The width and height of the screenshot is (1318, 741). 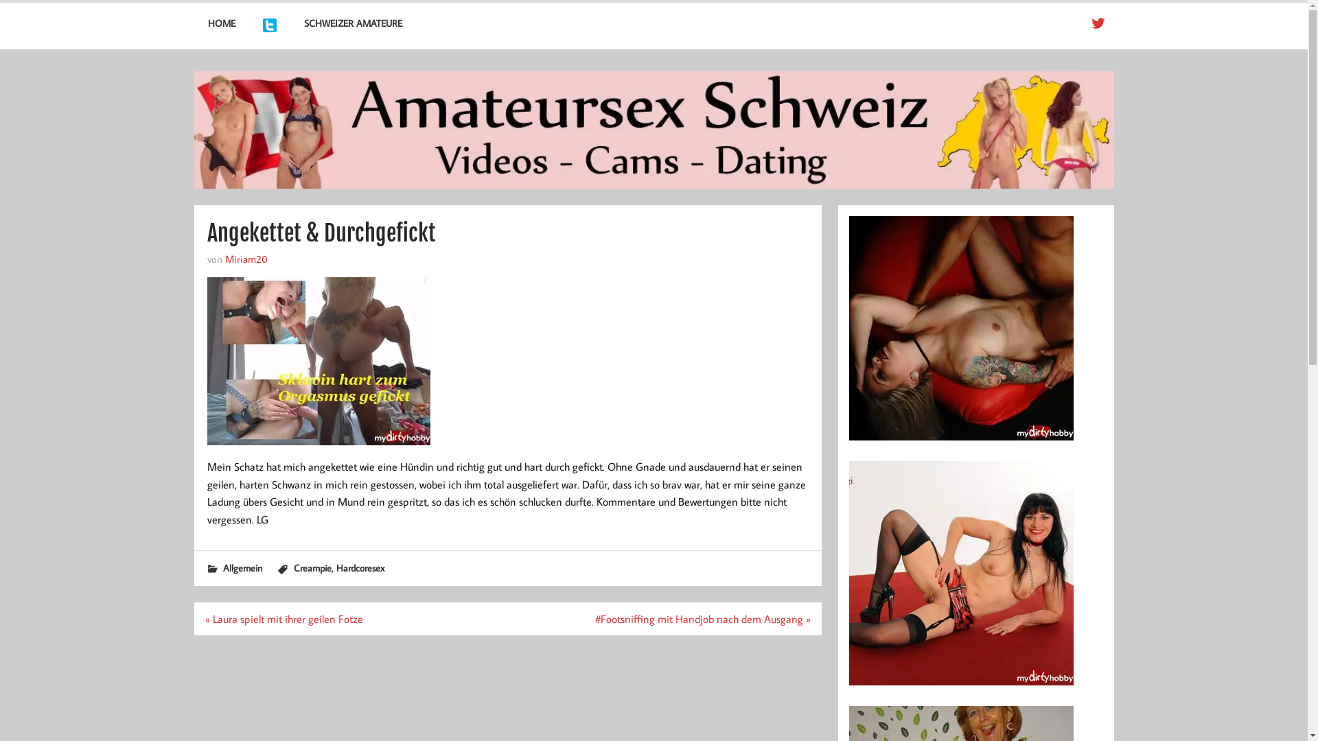 What do you see at coordinates (242, 568) in the screenshot?
I see `Allgemein` at bounding box center [242, 568].